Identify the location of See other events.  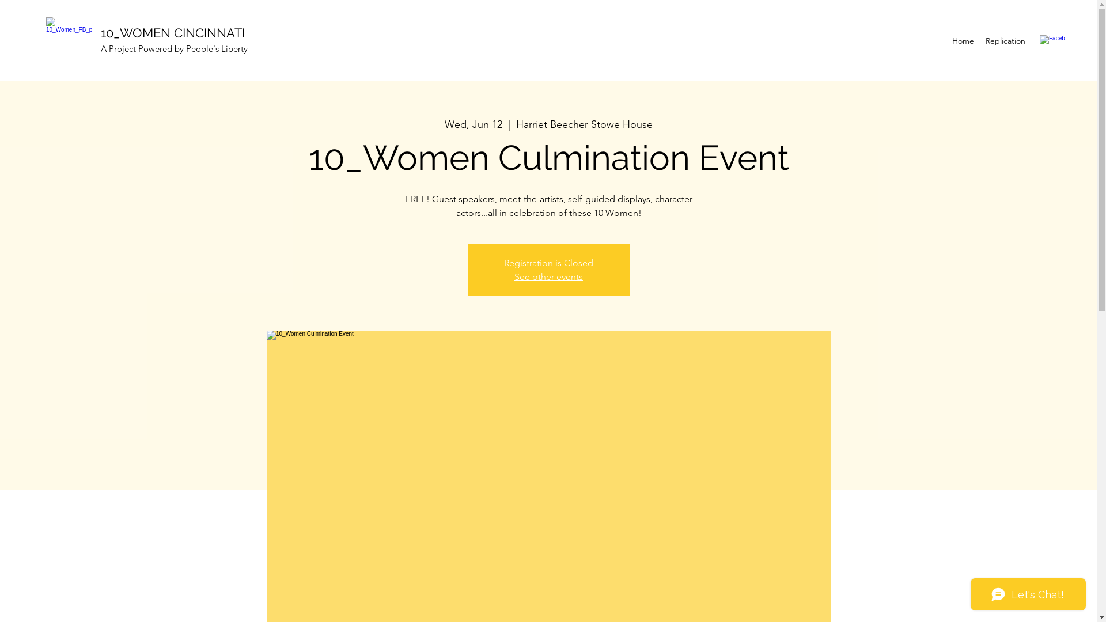
(548, 276).